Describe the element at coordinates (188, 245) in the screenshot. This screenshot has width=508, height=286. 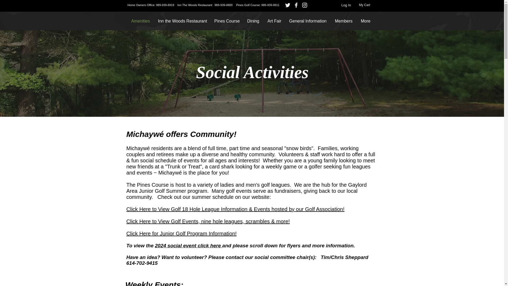
I see `2024 social event click here` at that location.